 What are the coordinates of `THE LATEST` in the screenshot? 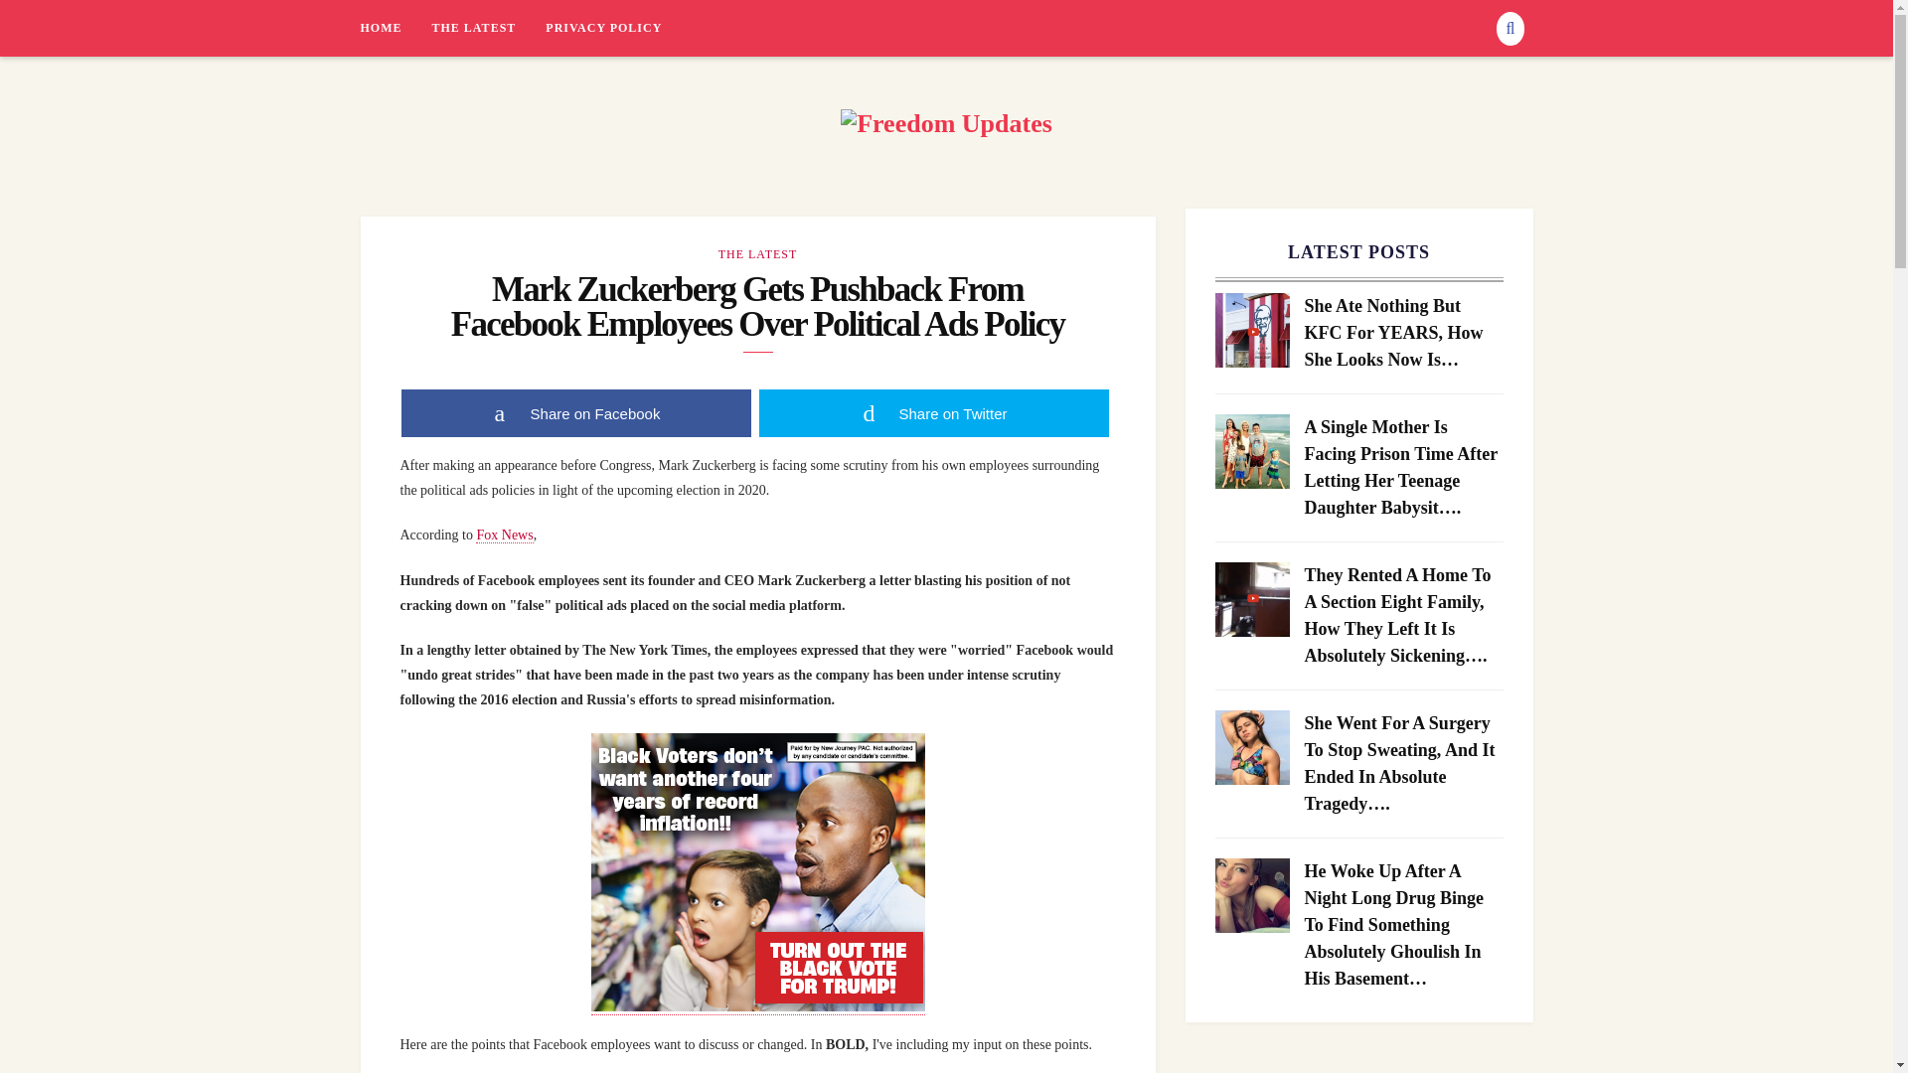 It's located at (488, 28).